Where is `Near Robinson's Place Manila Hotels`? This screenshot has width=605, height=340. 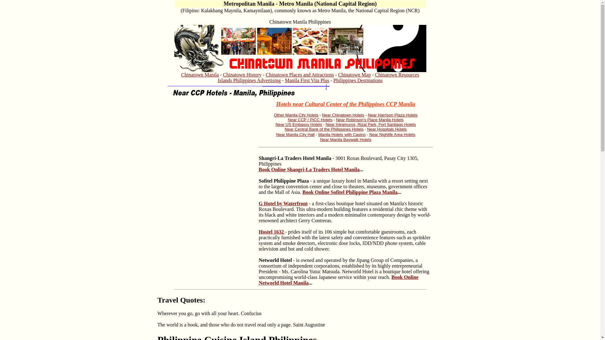 Near Robinson's Place Manila Hotels is located at coordinates (369, 120).